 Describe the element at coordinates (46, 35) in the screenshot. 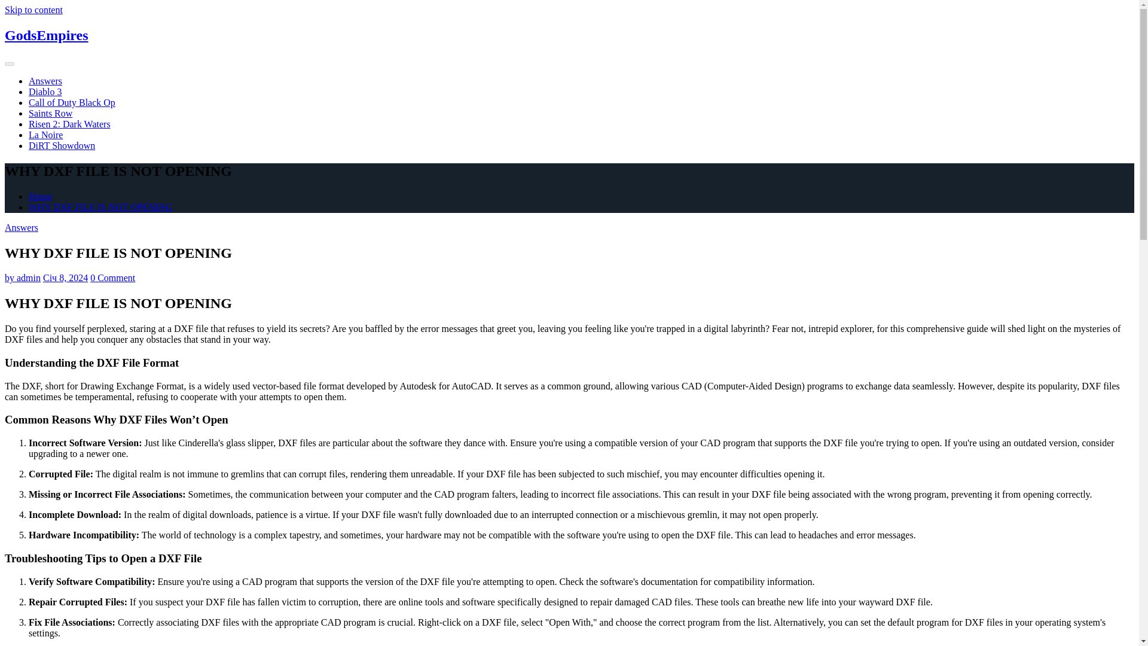

I see `GodsEmpires` at that location.